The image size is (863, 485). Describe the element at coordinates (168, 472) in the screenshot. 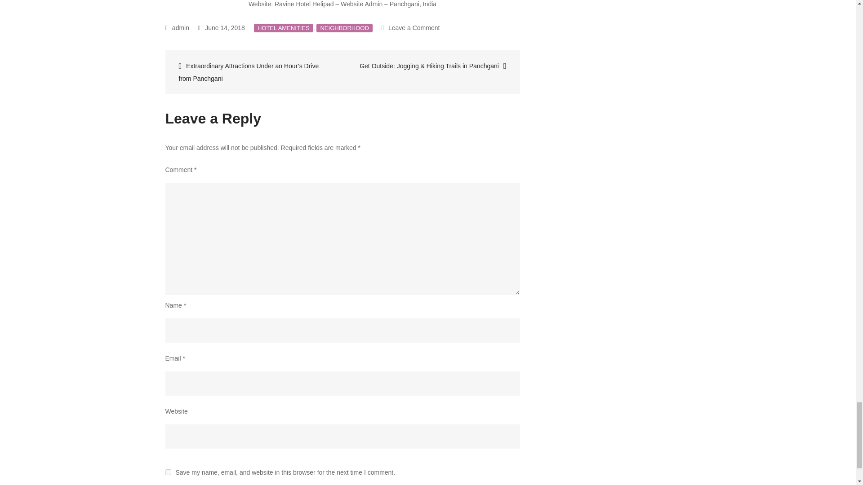

I see `yes` at that location.